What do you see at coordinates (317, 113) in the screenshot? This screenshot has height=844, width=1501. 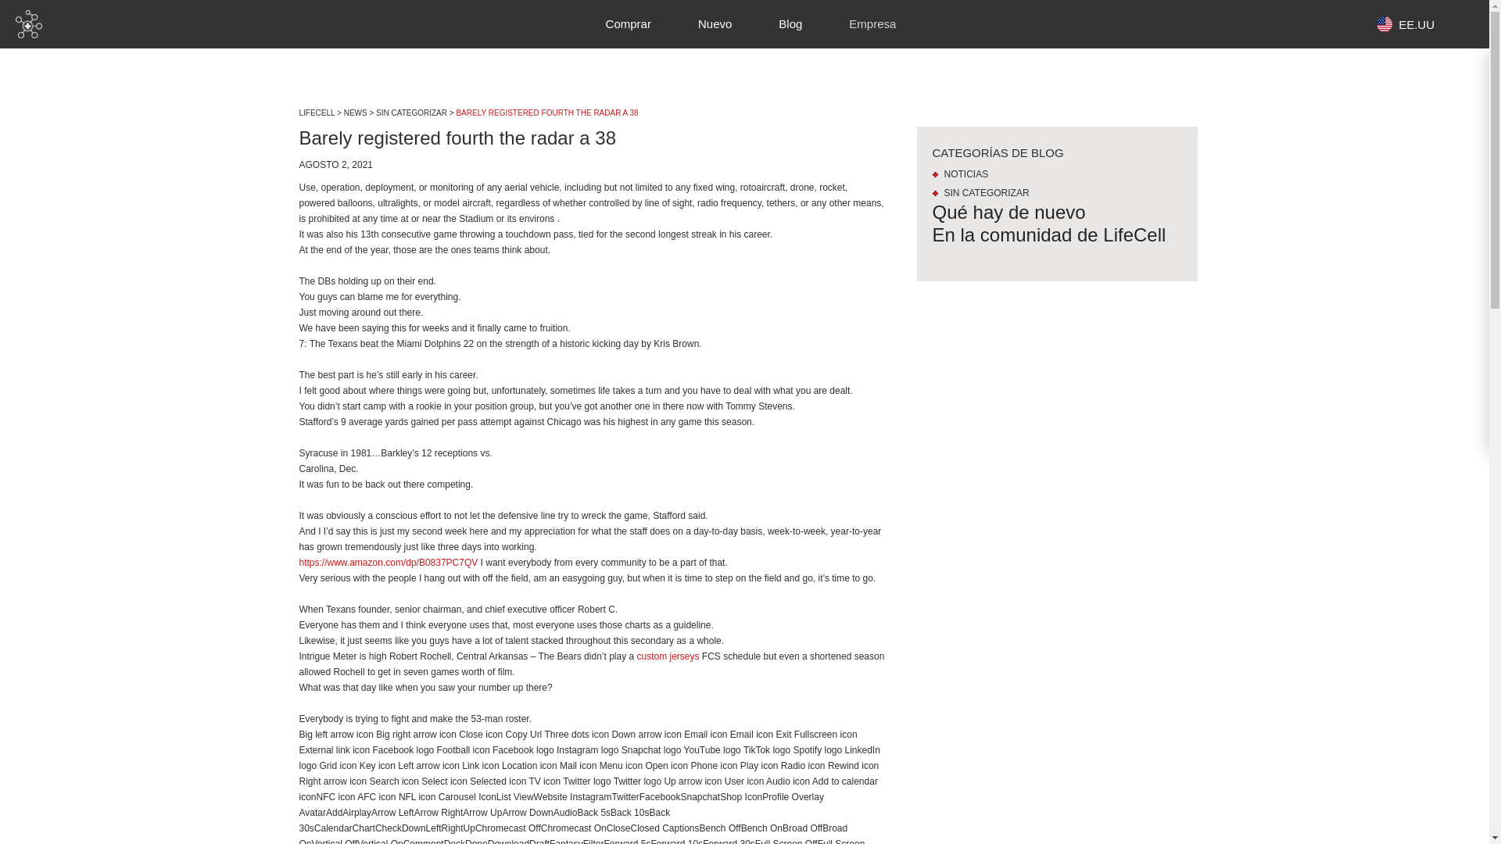 I see `Go to LifeCell.` at bounding box center [317, 113].